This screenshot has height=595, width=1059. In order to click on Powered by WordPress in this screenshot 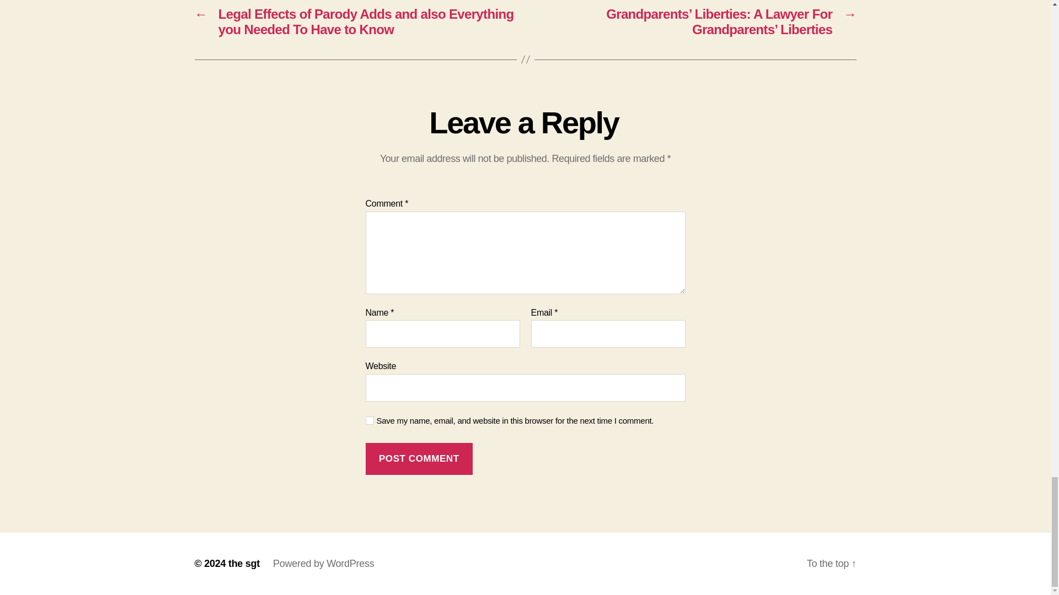, I will do `click(323, 563)`.